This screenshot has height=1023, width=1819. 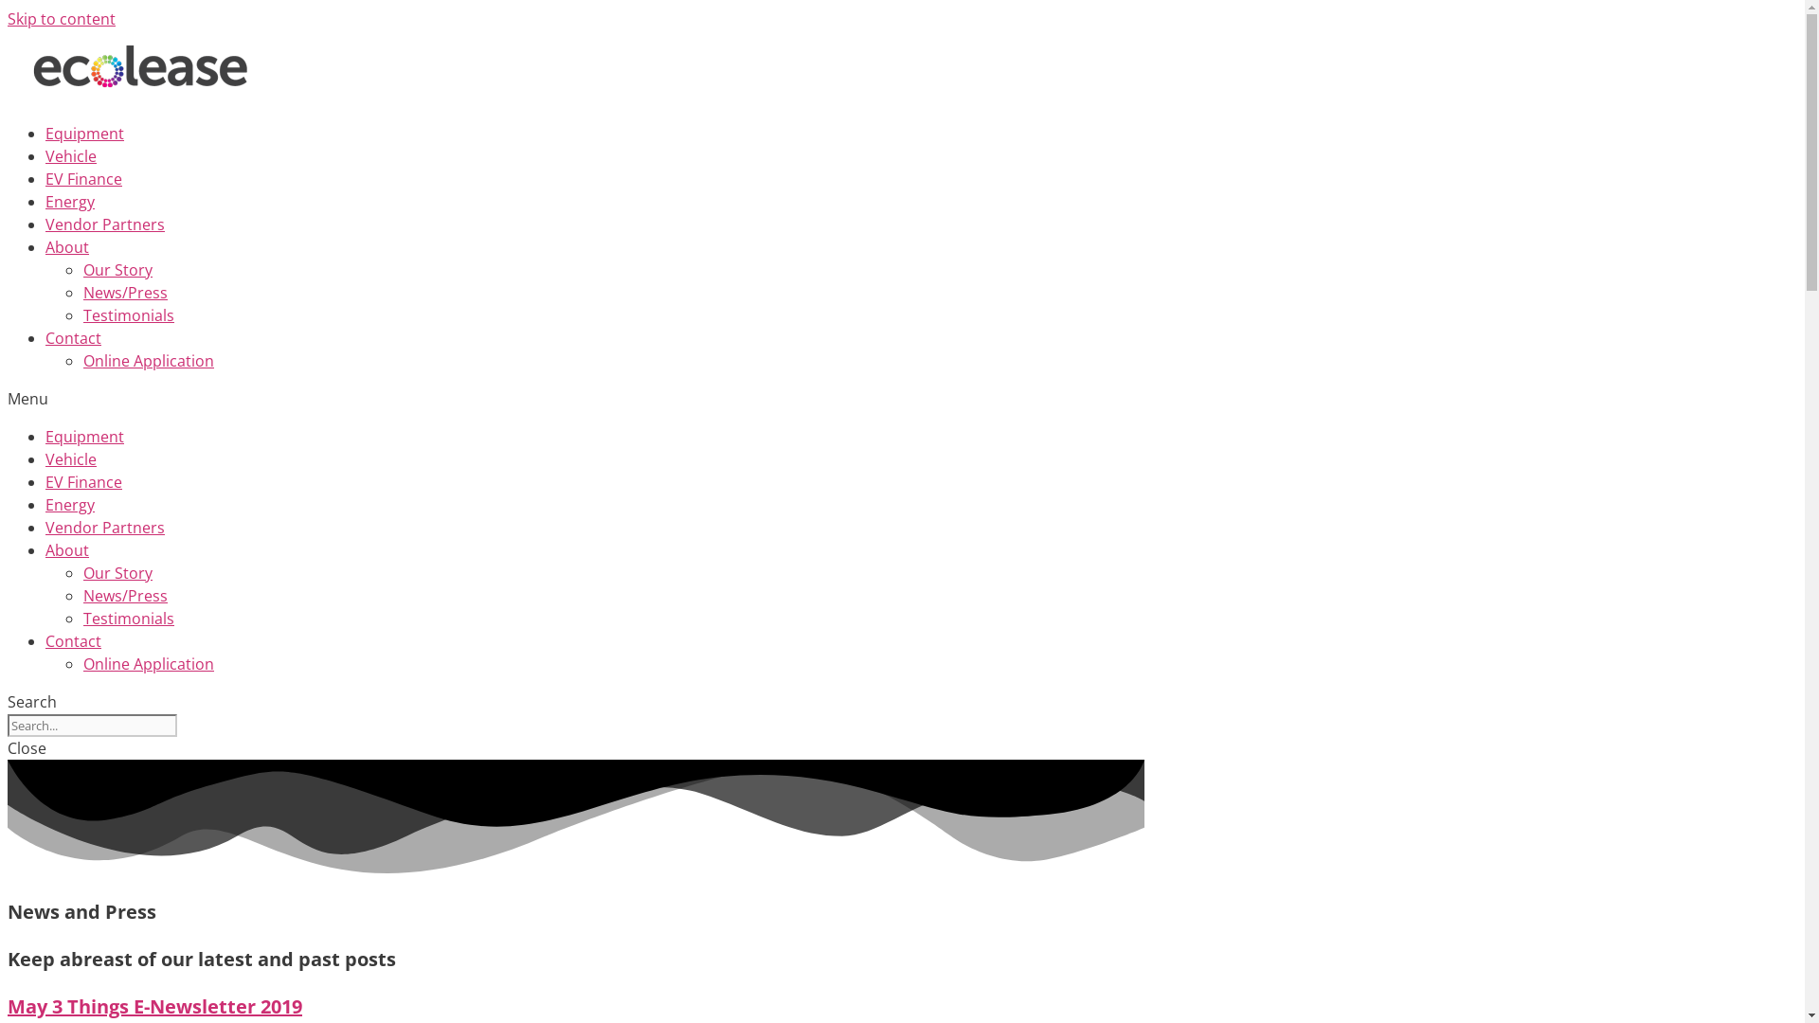 What do you see at coordinates (74, 338) in the screenshot?
I see `Contact` at bounding box center [74, 338].